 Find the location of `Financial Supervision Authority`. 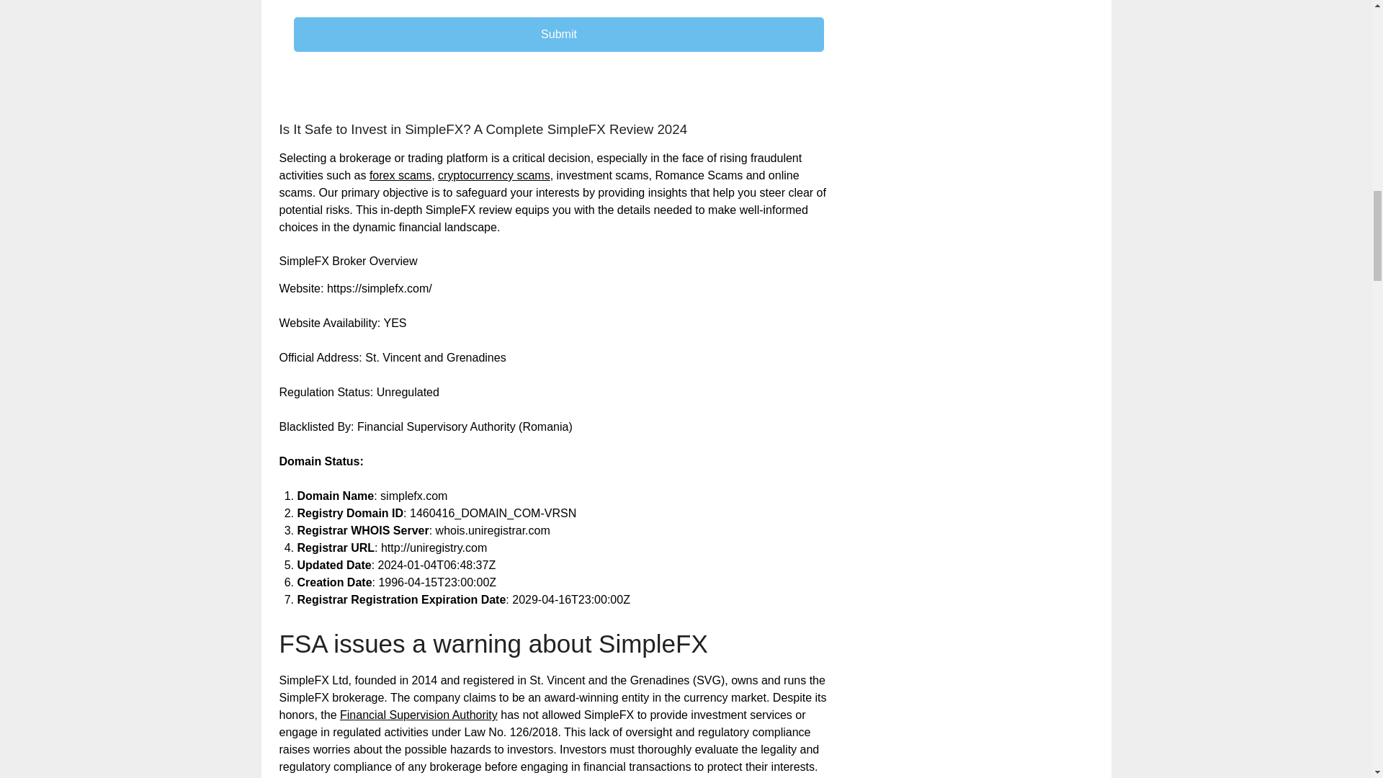

Financial Supervision Authority is located at coordinates (419, 715).